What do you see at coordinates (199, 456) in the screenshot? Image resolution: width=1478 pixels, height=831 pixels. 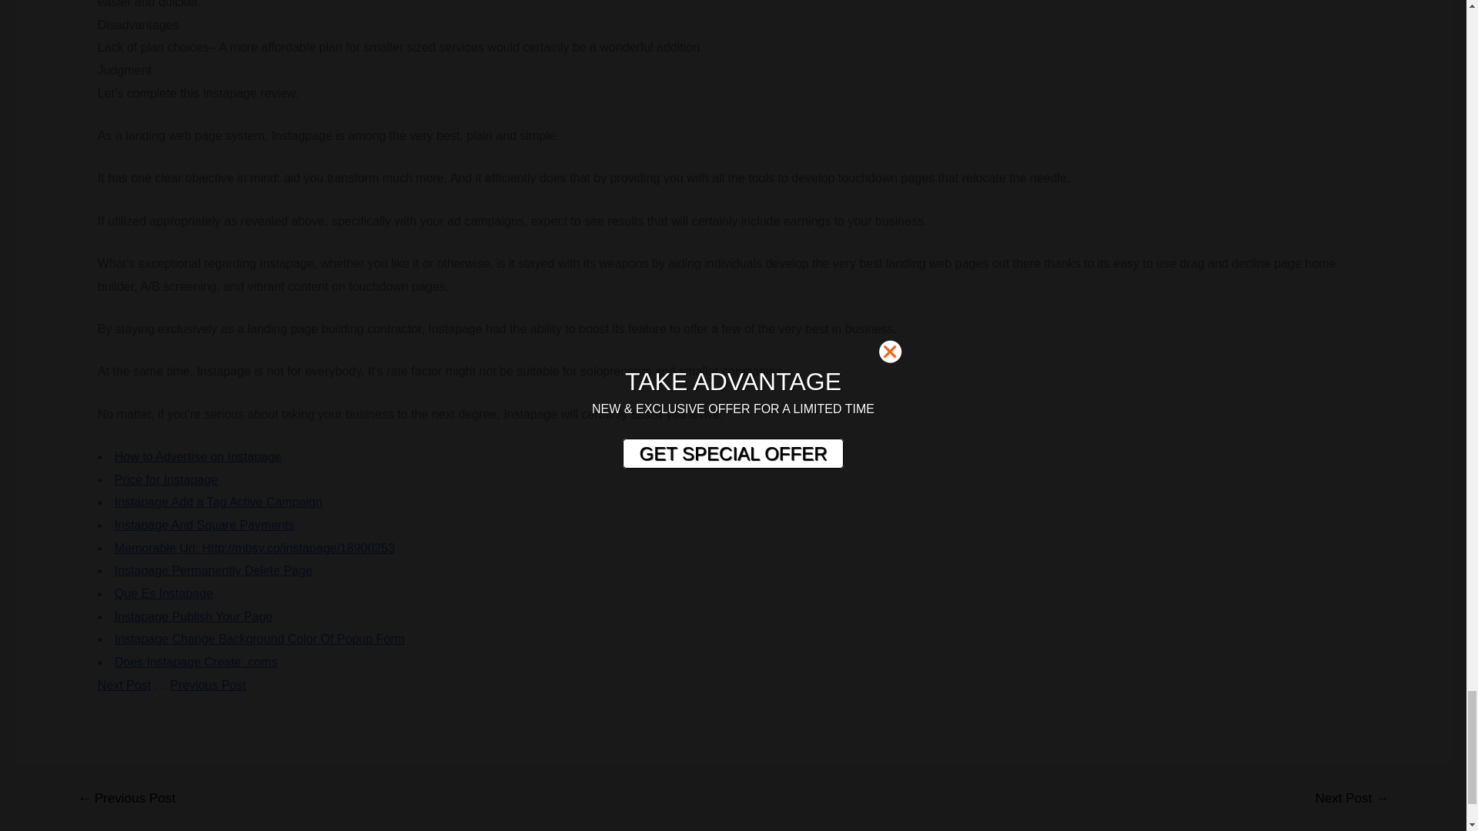 I see `How to Advertise on Instapage` at bounding box center [199, 456].